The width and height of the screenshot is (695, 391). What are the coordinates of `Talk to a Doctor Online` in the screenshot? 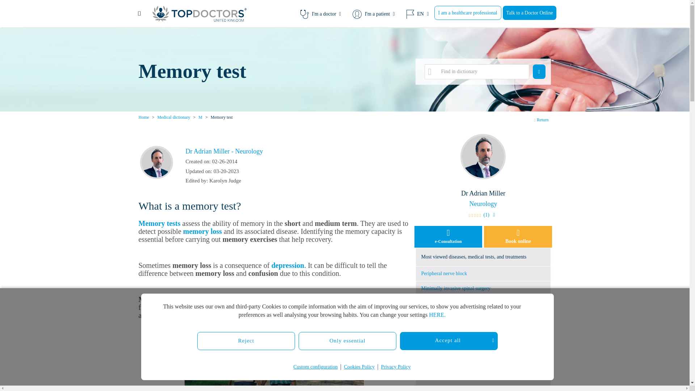 It's located at (529, 13).